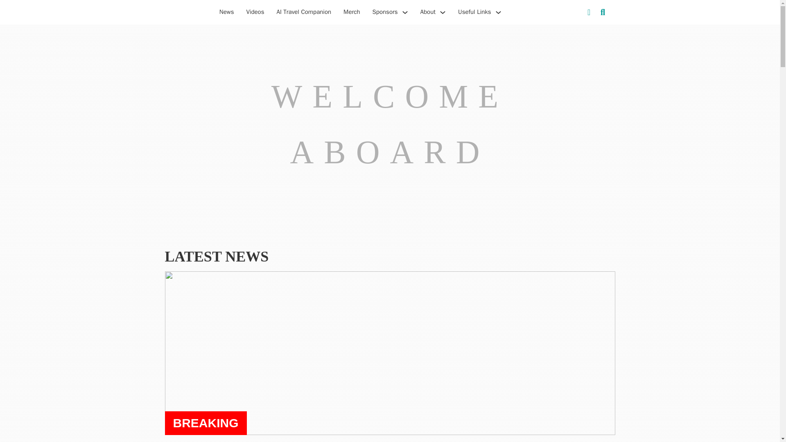 The image size is (786, 442). I want to click on Useful Links, so click(475, 12).